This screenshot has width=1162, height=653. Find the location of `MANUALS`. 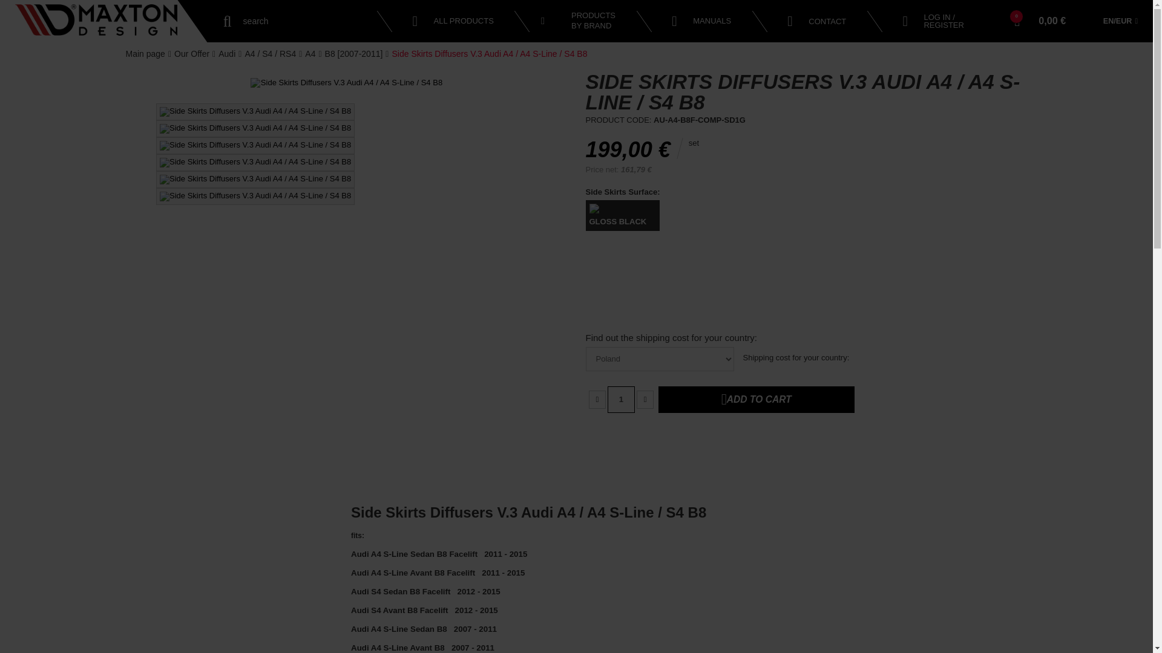

MANUALS is located at coordinates (145, 54).